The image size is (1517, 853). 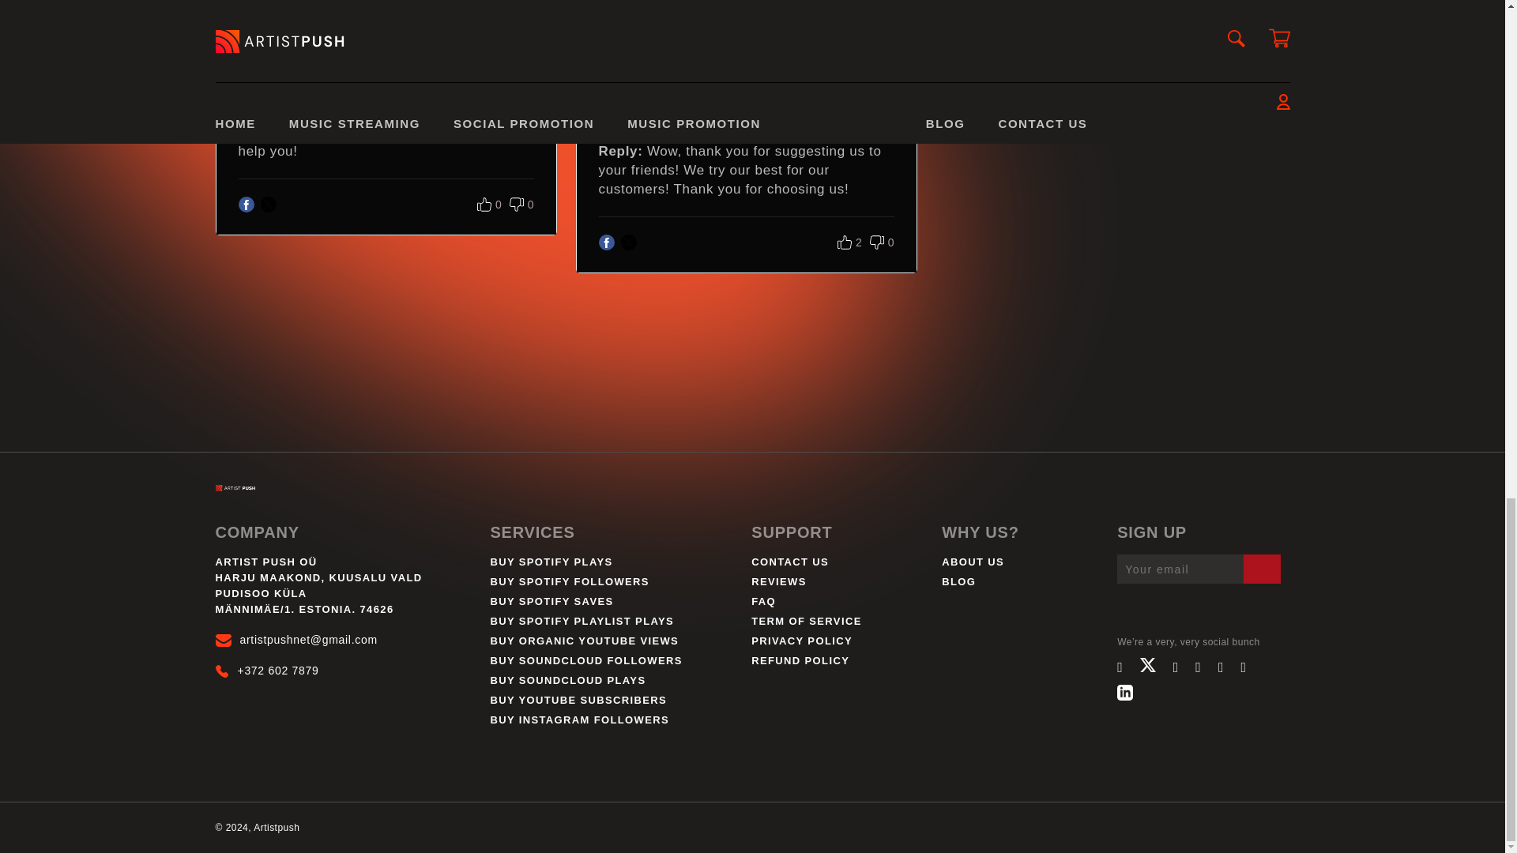 What do you see at coordinates (1125, 695) in the screenshot?
I see `Artist Push on Linkedin` at bounding box center [1125, 695].